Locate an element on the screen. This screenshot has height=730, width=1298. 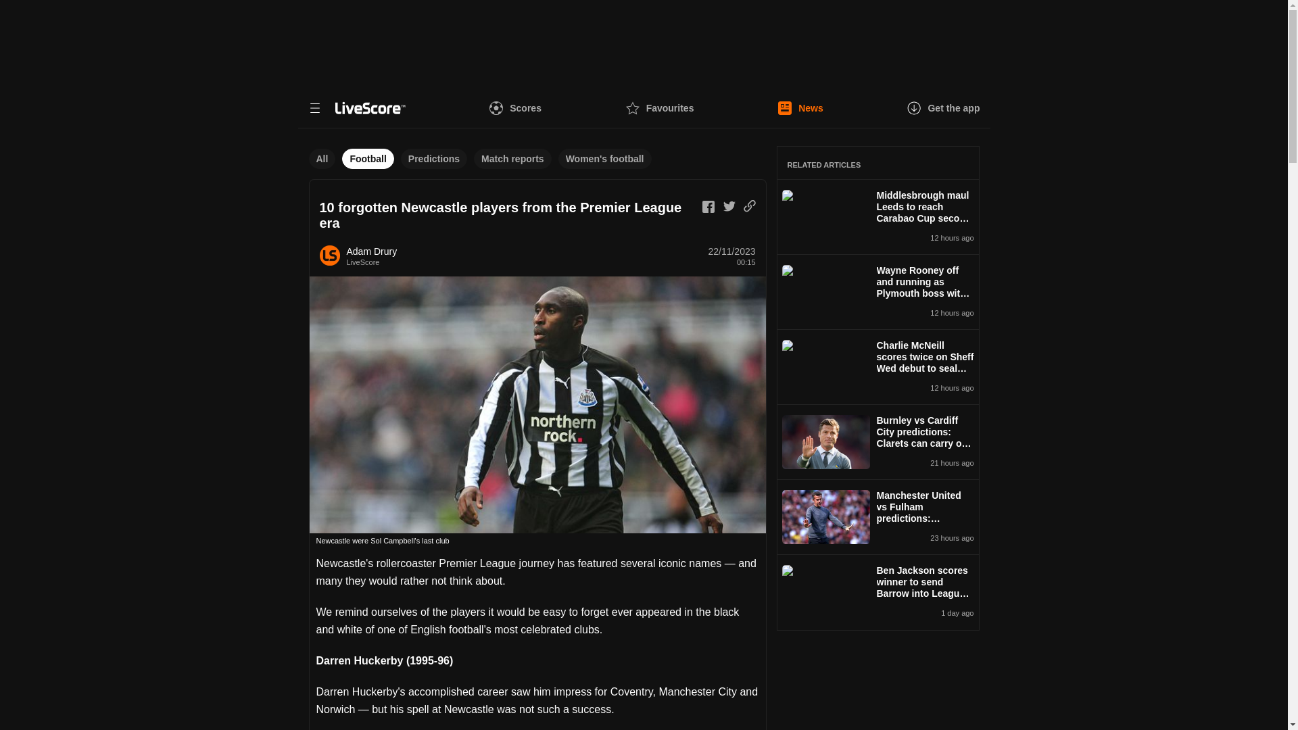
Football is located at coordinates (368, 158).